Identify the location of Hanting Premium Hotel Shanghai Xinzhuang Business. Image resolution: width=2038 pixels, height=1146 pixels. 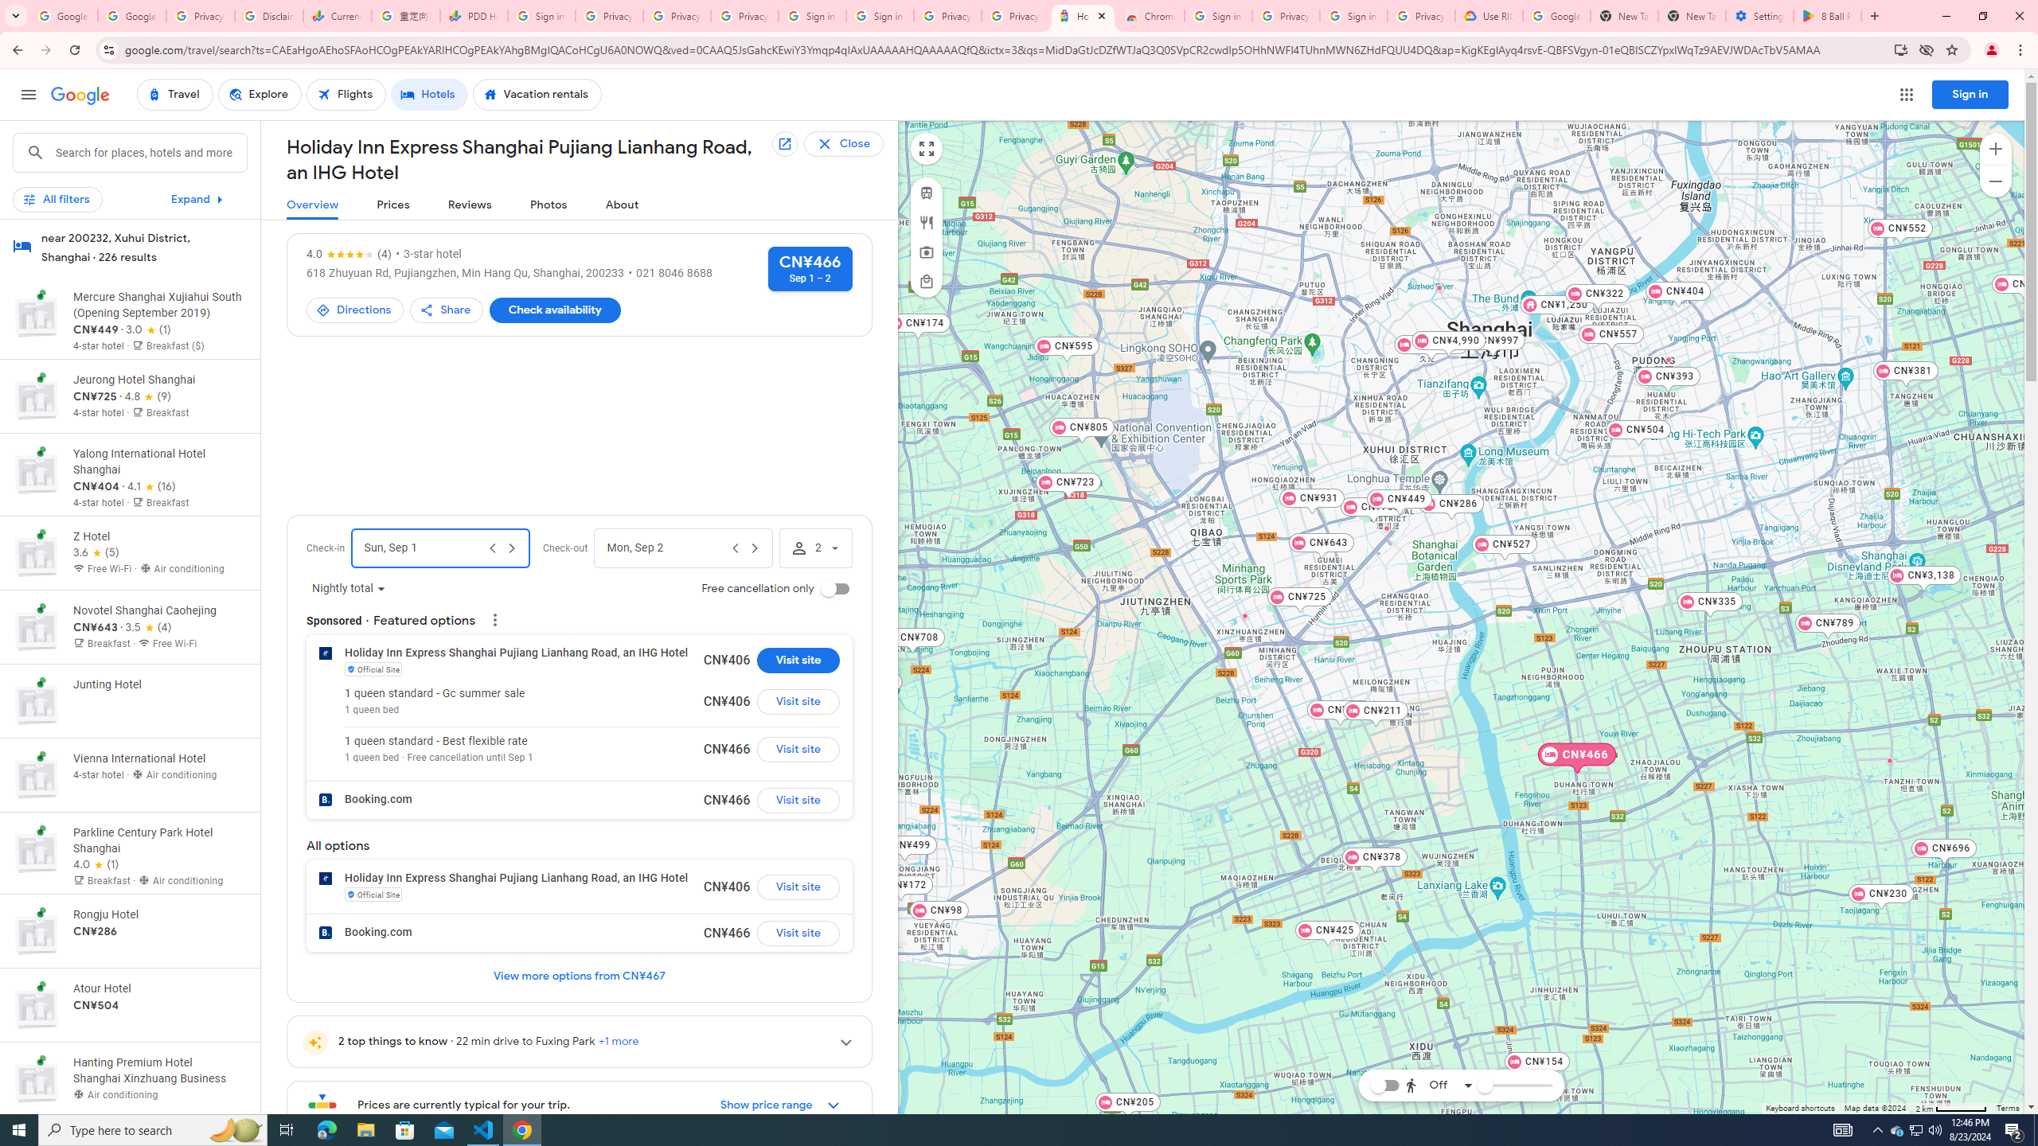
(1243, 614).